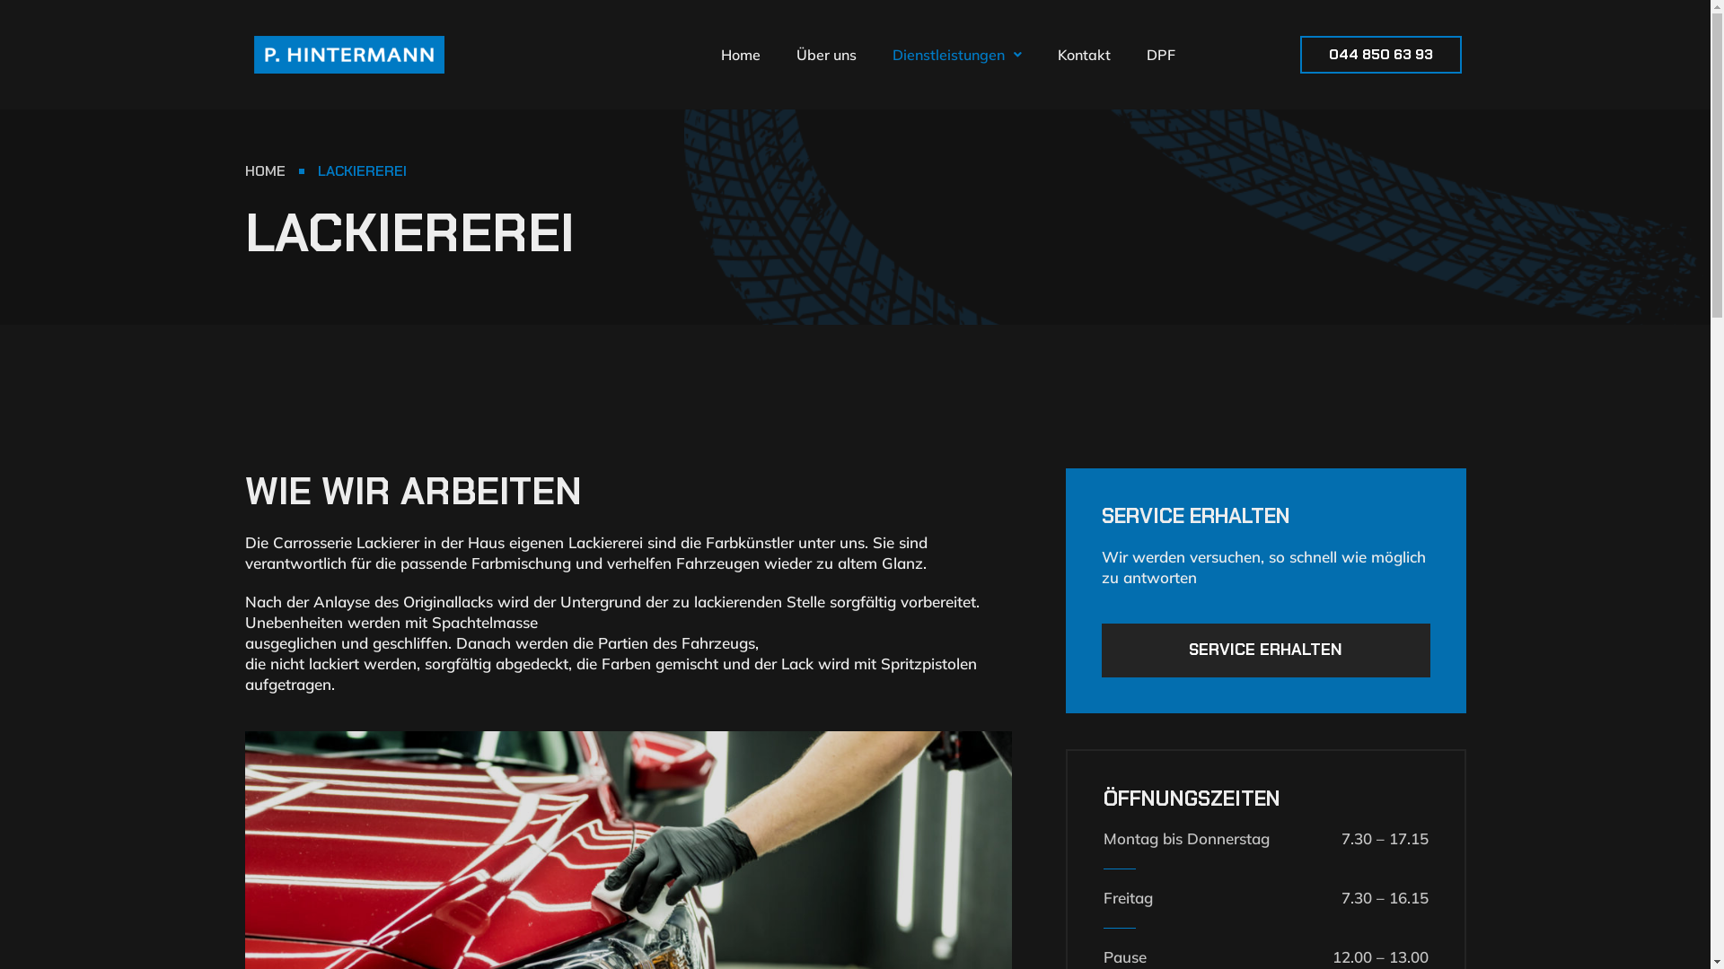  Describe the element at coordinates (264, 171) in the screenshot. I see `HOME` at that location.